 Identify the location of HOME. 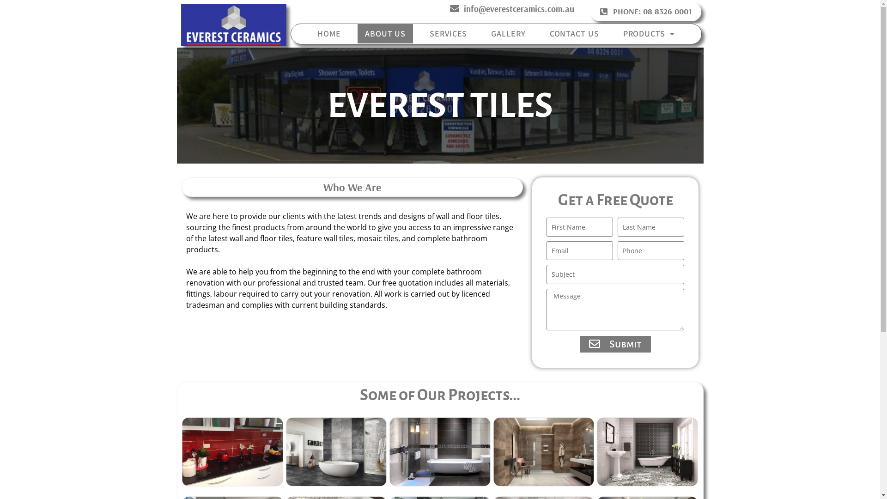
(329, 34).